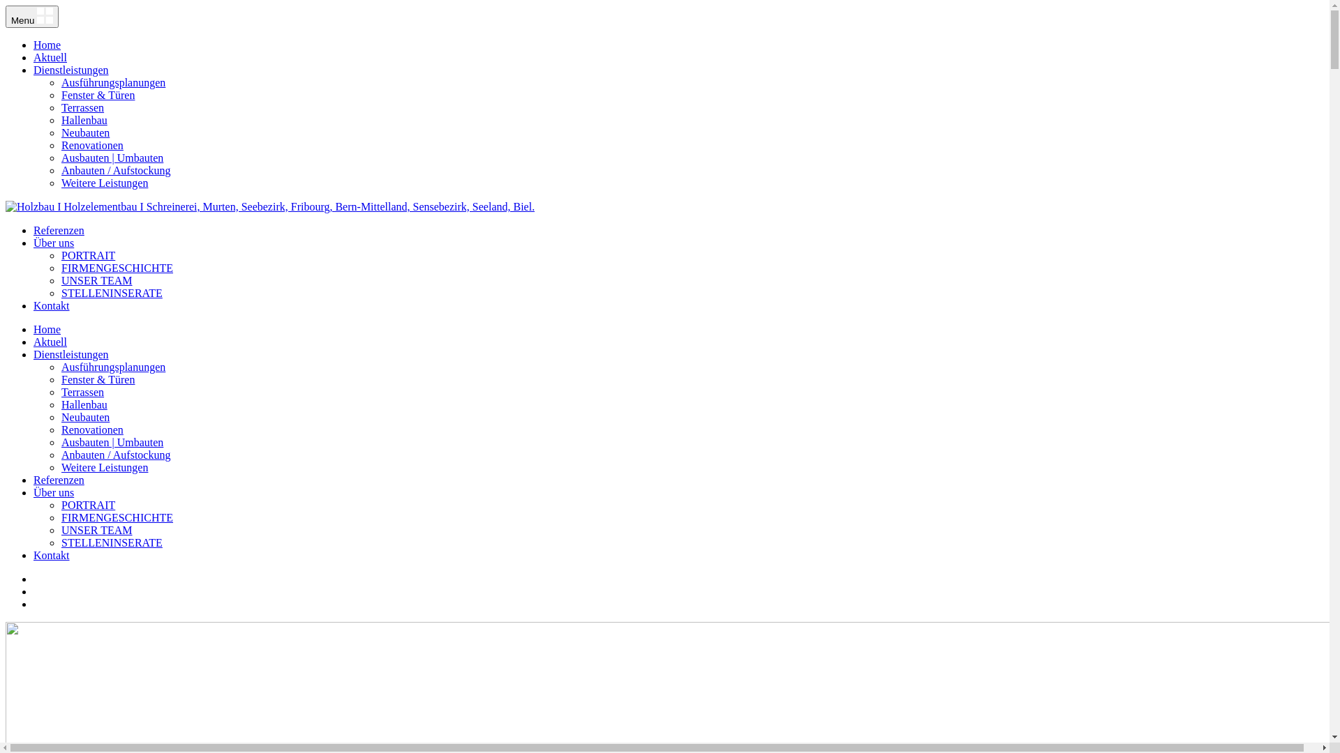 This screenshot has height=753, width=1340. What do you see at coordinates (85, 132) in the screenshot?
I see `Neubauten` at bounding box center [85, 132].